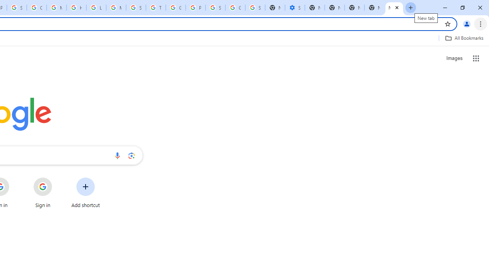  What do you see at coordinates (394, 8) in the screenshot?
I see `New Tab` at bounding box center [394, 8].